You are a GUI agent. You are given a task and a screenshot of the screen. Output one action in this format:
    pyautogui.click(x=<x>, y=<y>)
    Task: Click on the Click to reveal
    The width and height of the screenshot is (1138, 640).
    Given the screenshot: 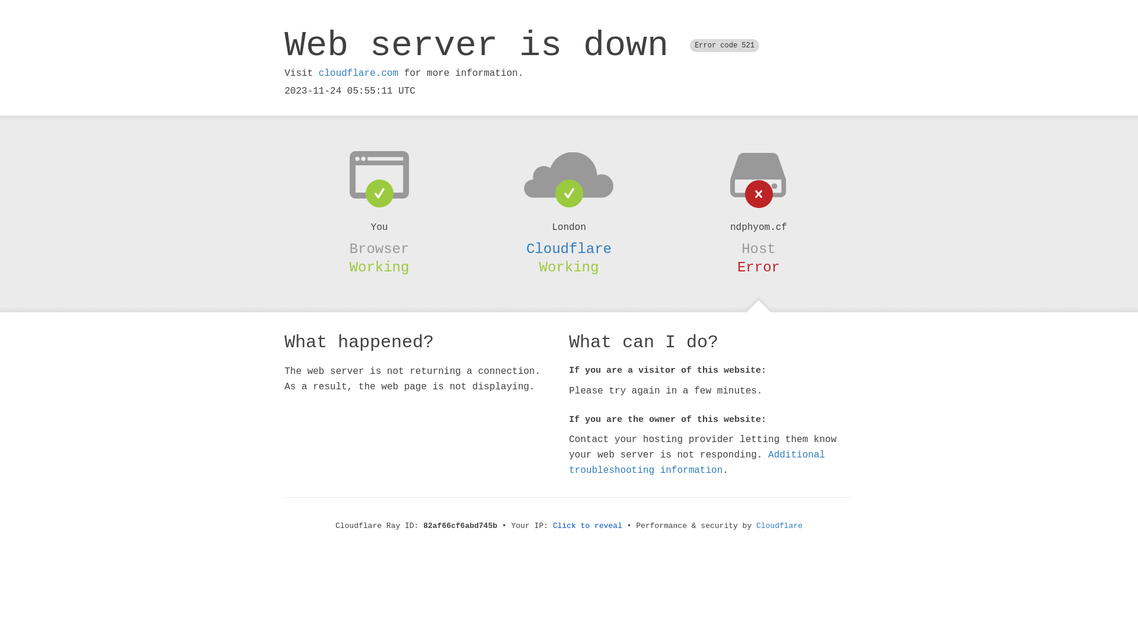 What is the action you would take?
    pyautogui.click(x=588, y=526)
    